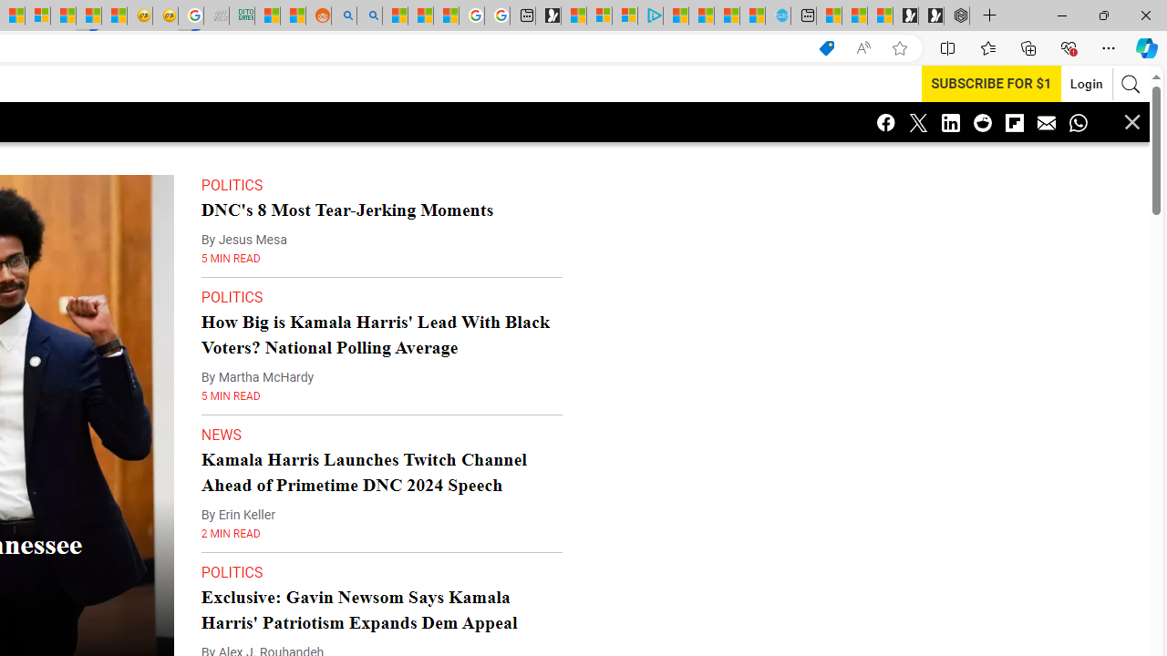  I want to click on Class: icon-facebook, so click(886, 122).